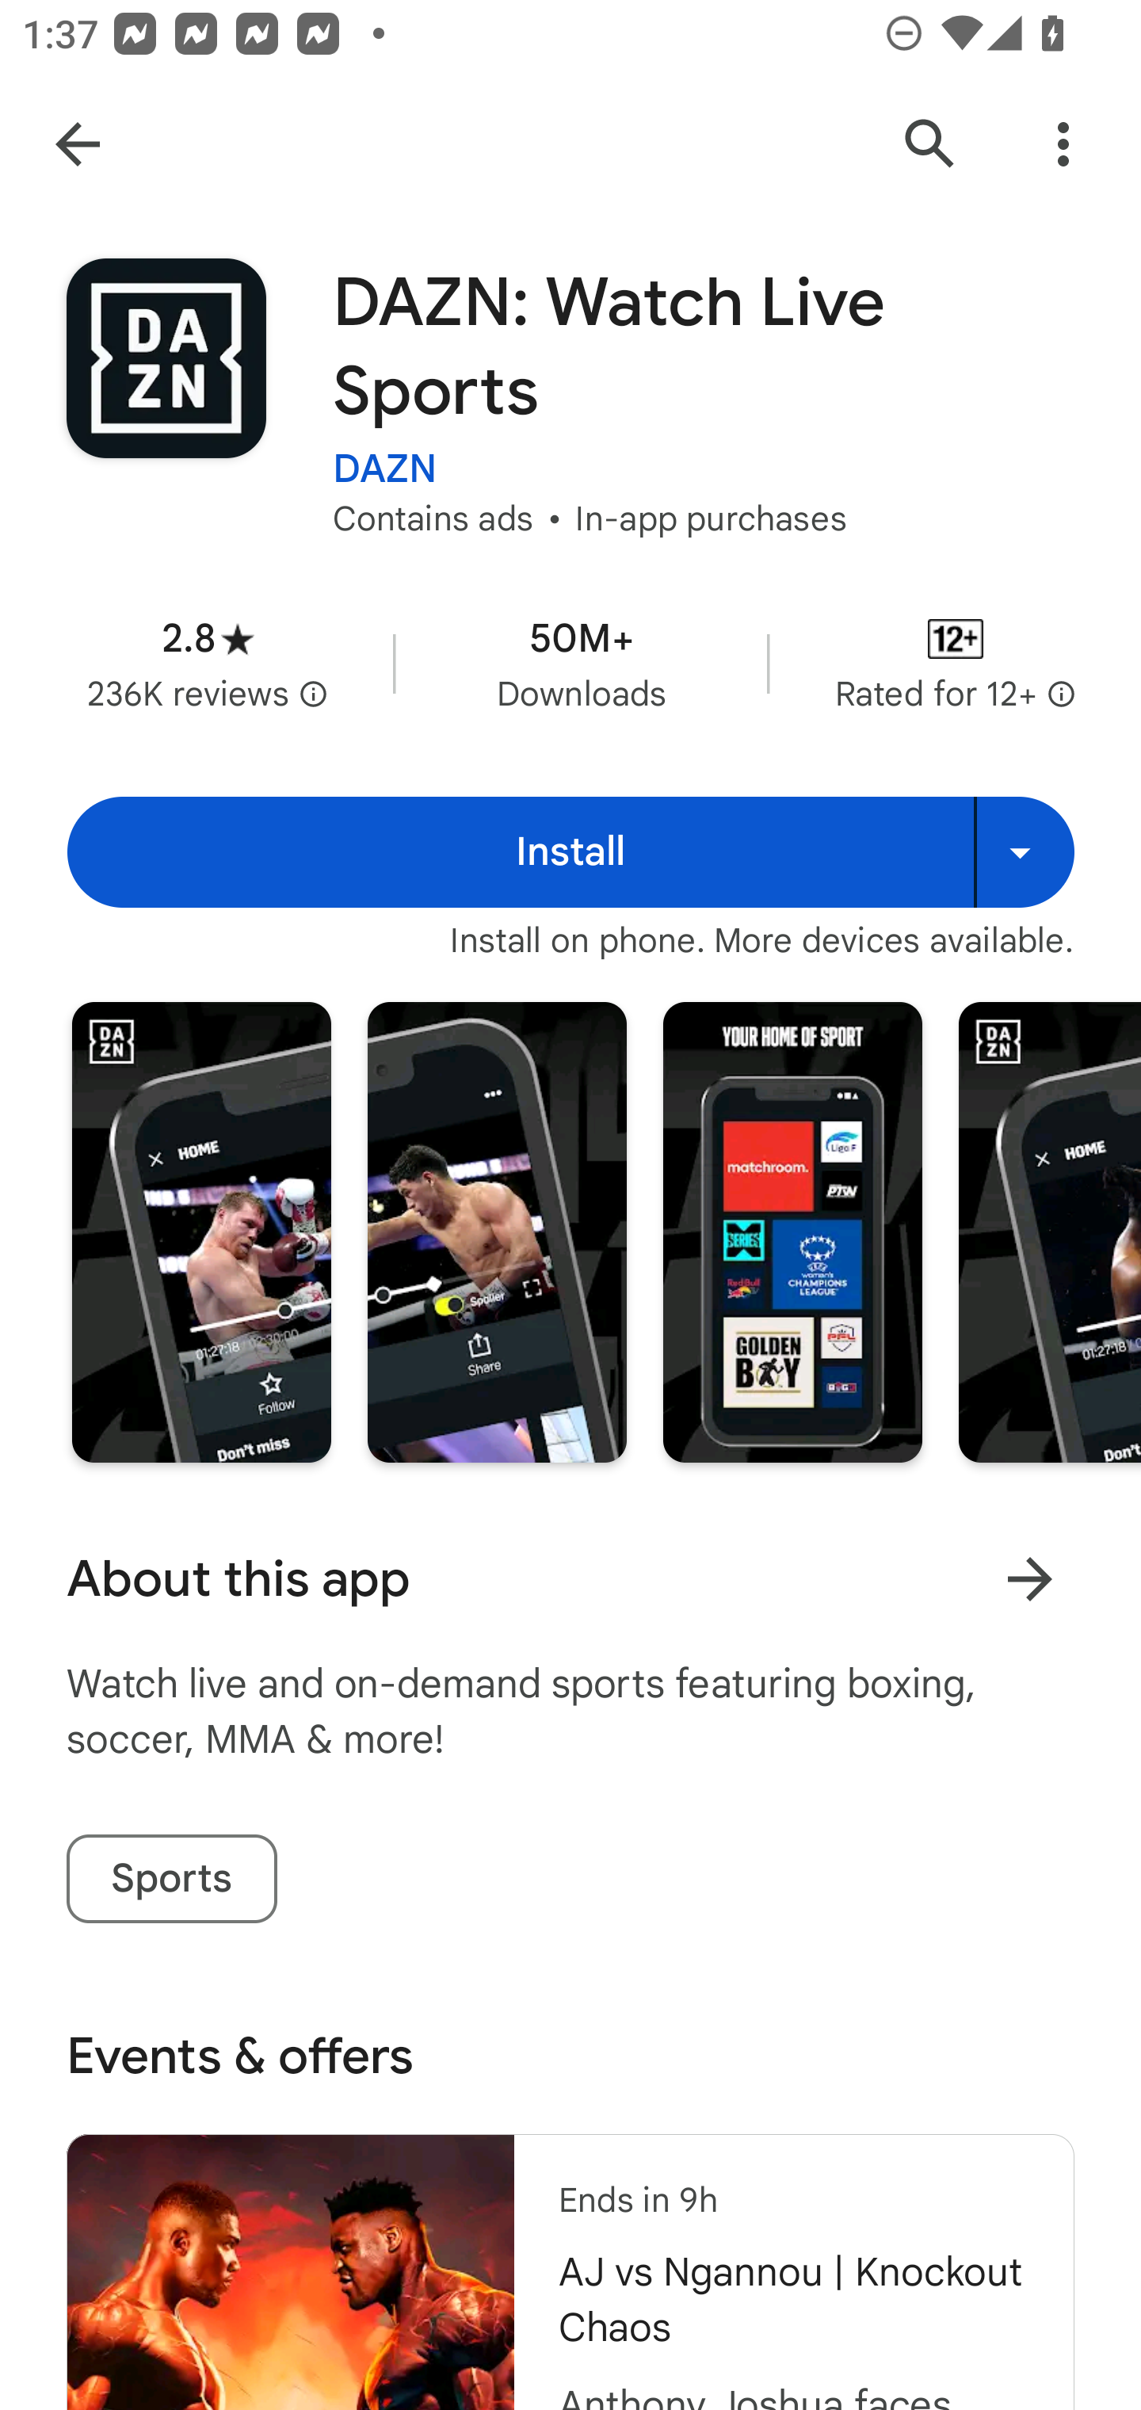  Describe the element at coordinates (1024, 851) in the screenshot. I see `Install on more devices` at that location.